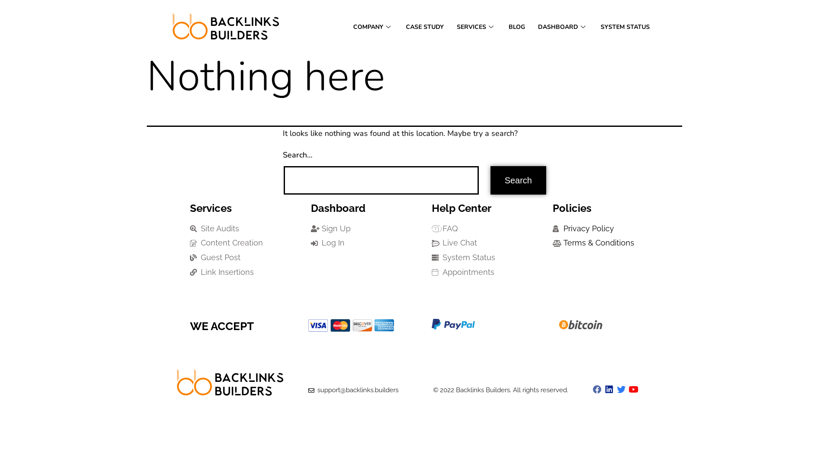 The height and width of the screenshot is (466, 829). What do you see at coordinates (563, 27) in the screenshot?
I see `DASHBOARD` at bounding box center [563, 27].